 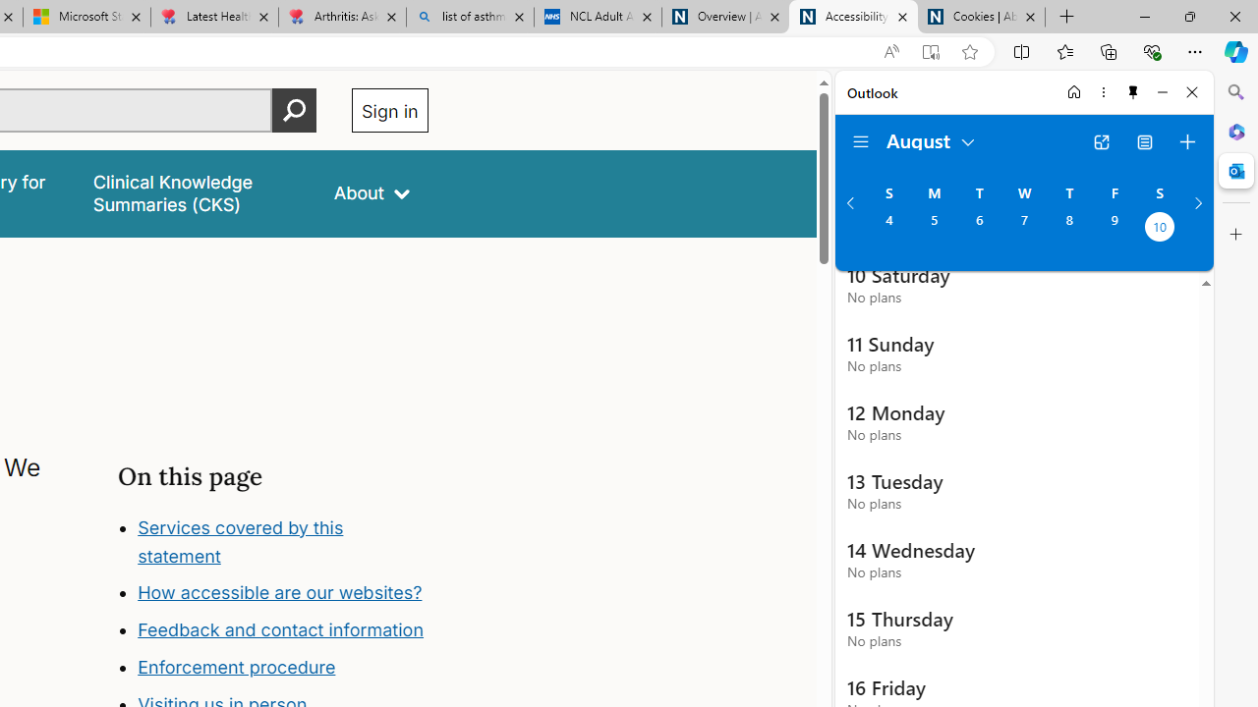 I want to click on Services covered by this statement, so click(x=240, y=541).